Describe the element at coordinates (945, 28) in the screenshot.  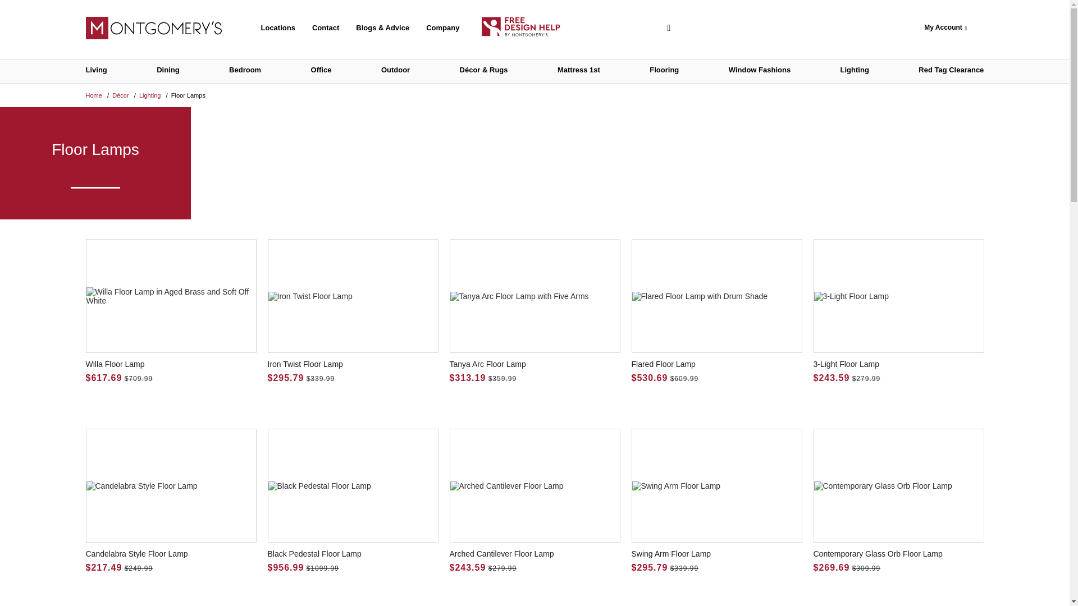
I see `My Account` at that location.